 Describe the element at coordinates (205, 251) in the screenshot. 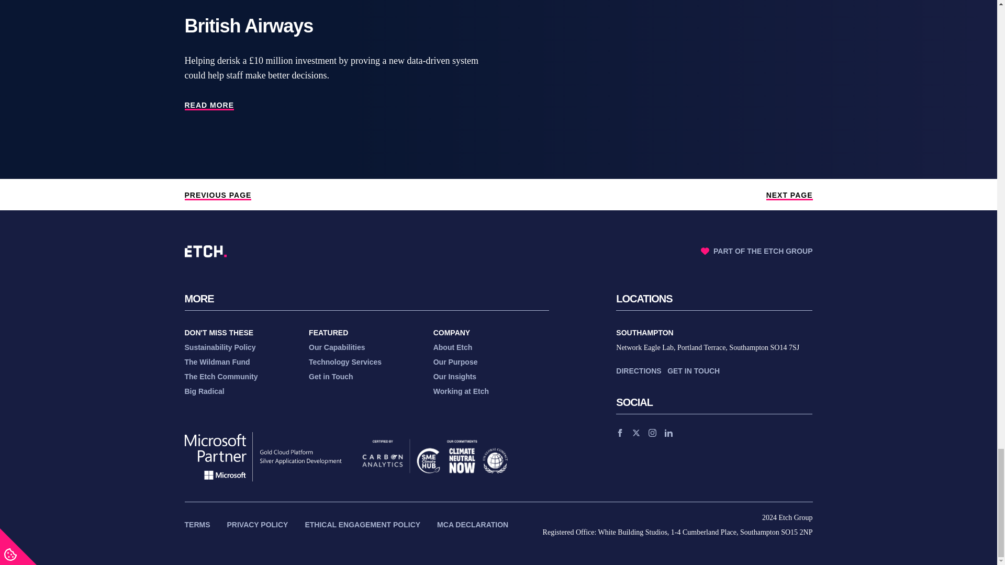

I see `Etch - Home` at that location.